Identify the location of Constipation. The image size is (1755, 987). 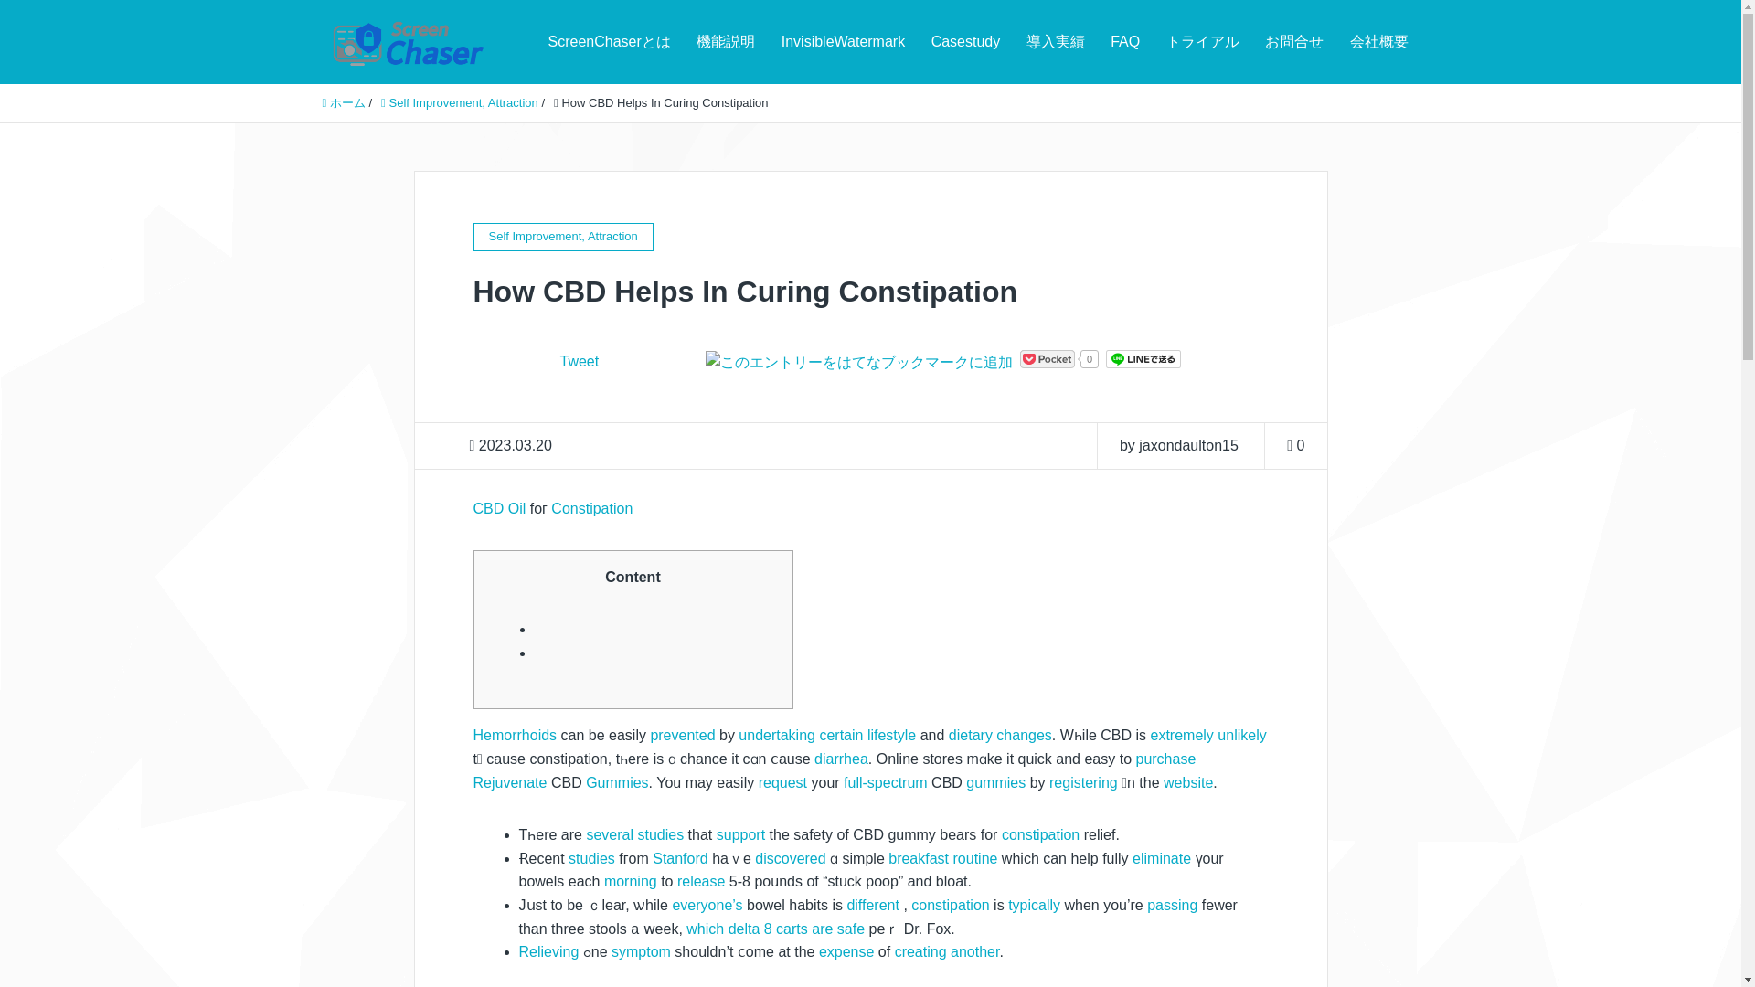
(590, 508).